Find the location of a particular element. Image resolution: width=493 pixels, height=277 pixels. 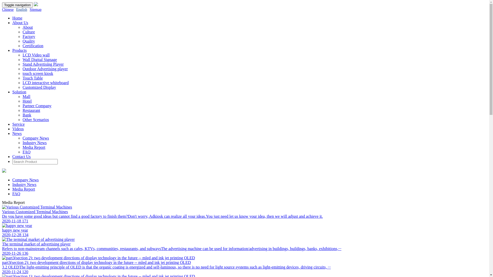

touch screen kiosk is located at coordinates (38, 73).